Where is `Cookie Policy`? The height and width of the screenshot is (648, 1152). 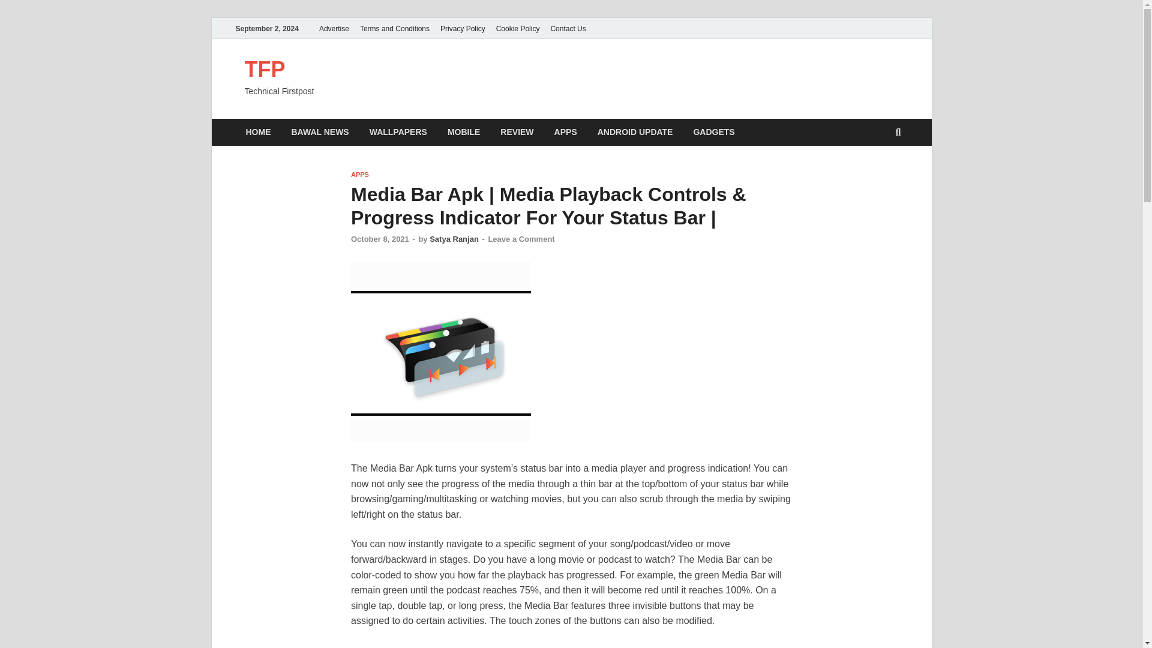
Cookie Policy is located at coordinates (517, 28).